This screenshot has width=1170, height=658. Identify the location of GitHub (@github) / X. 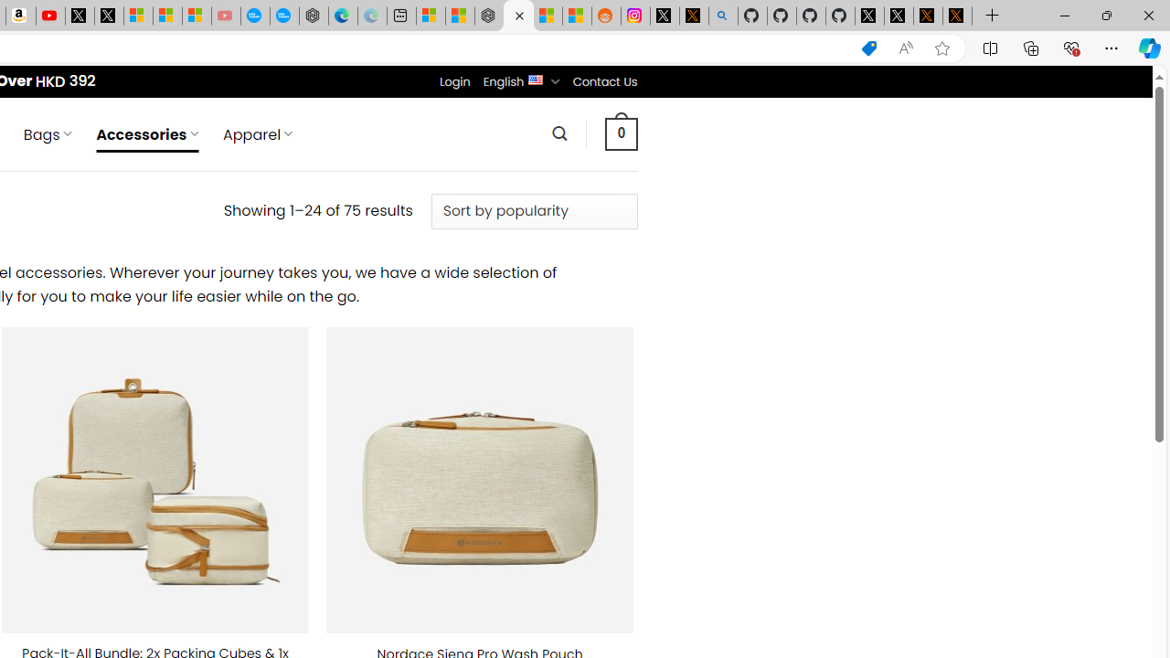
(899, 16).